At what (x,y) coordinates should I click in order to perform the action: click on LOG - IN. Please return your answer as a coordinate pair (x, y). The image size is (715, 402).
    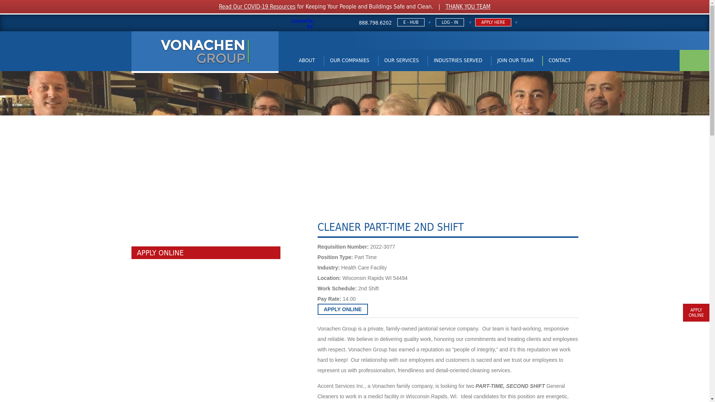
    Looking at the image, I should click on (450, 22).